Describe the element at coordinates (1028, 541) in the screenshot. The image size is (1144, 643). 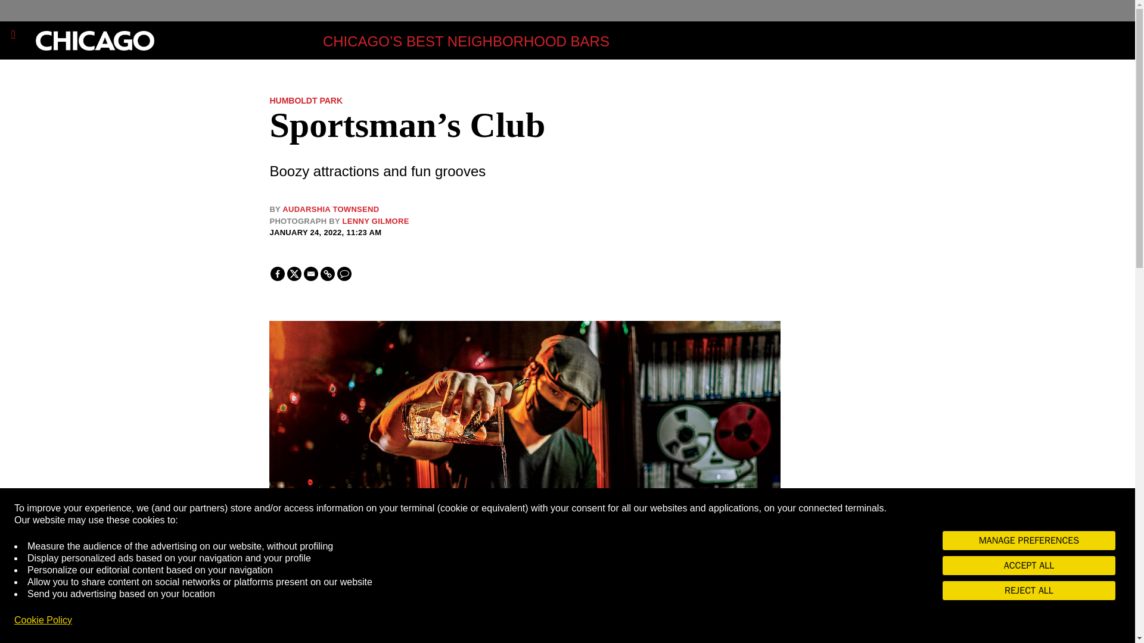
I see `MANAGE PREFERENCES` at that location.